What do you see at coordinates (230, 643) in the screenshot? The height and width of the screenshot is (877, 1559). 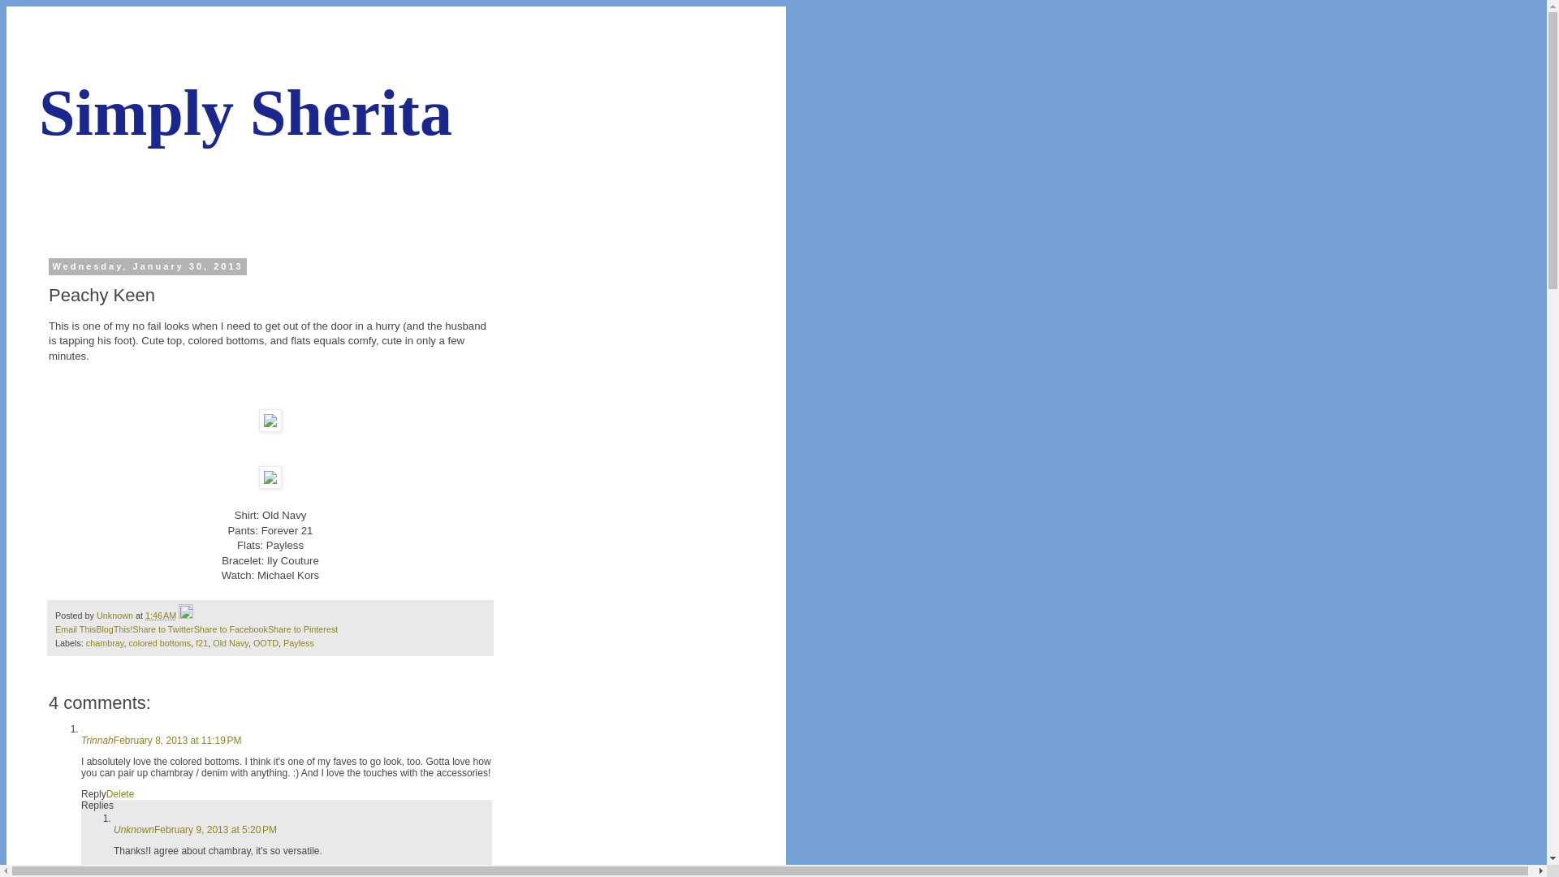 I see `Old Navy` at bounding box center [230, 643].